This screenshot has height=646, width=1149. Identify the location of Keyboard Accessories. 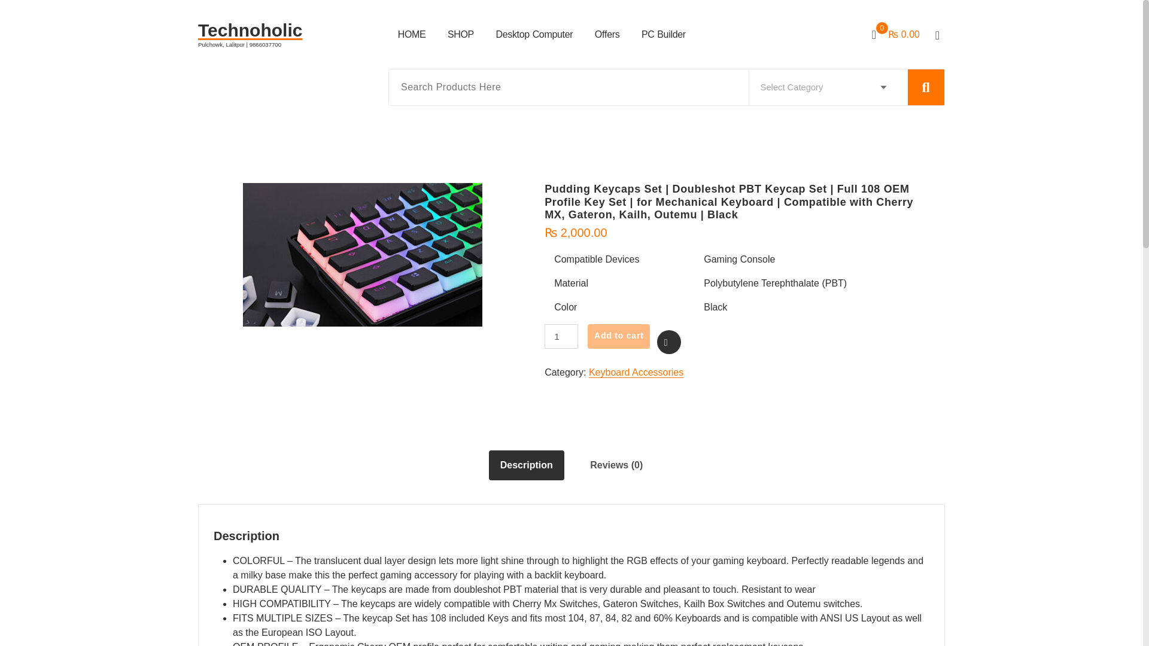
(636, 372).